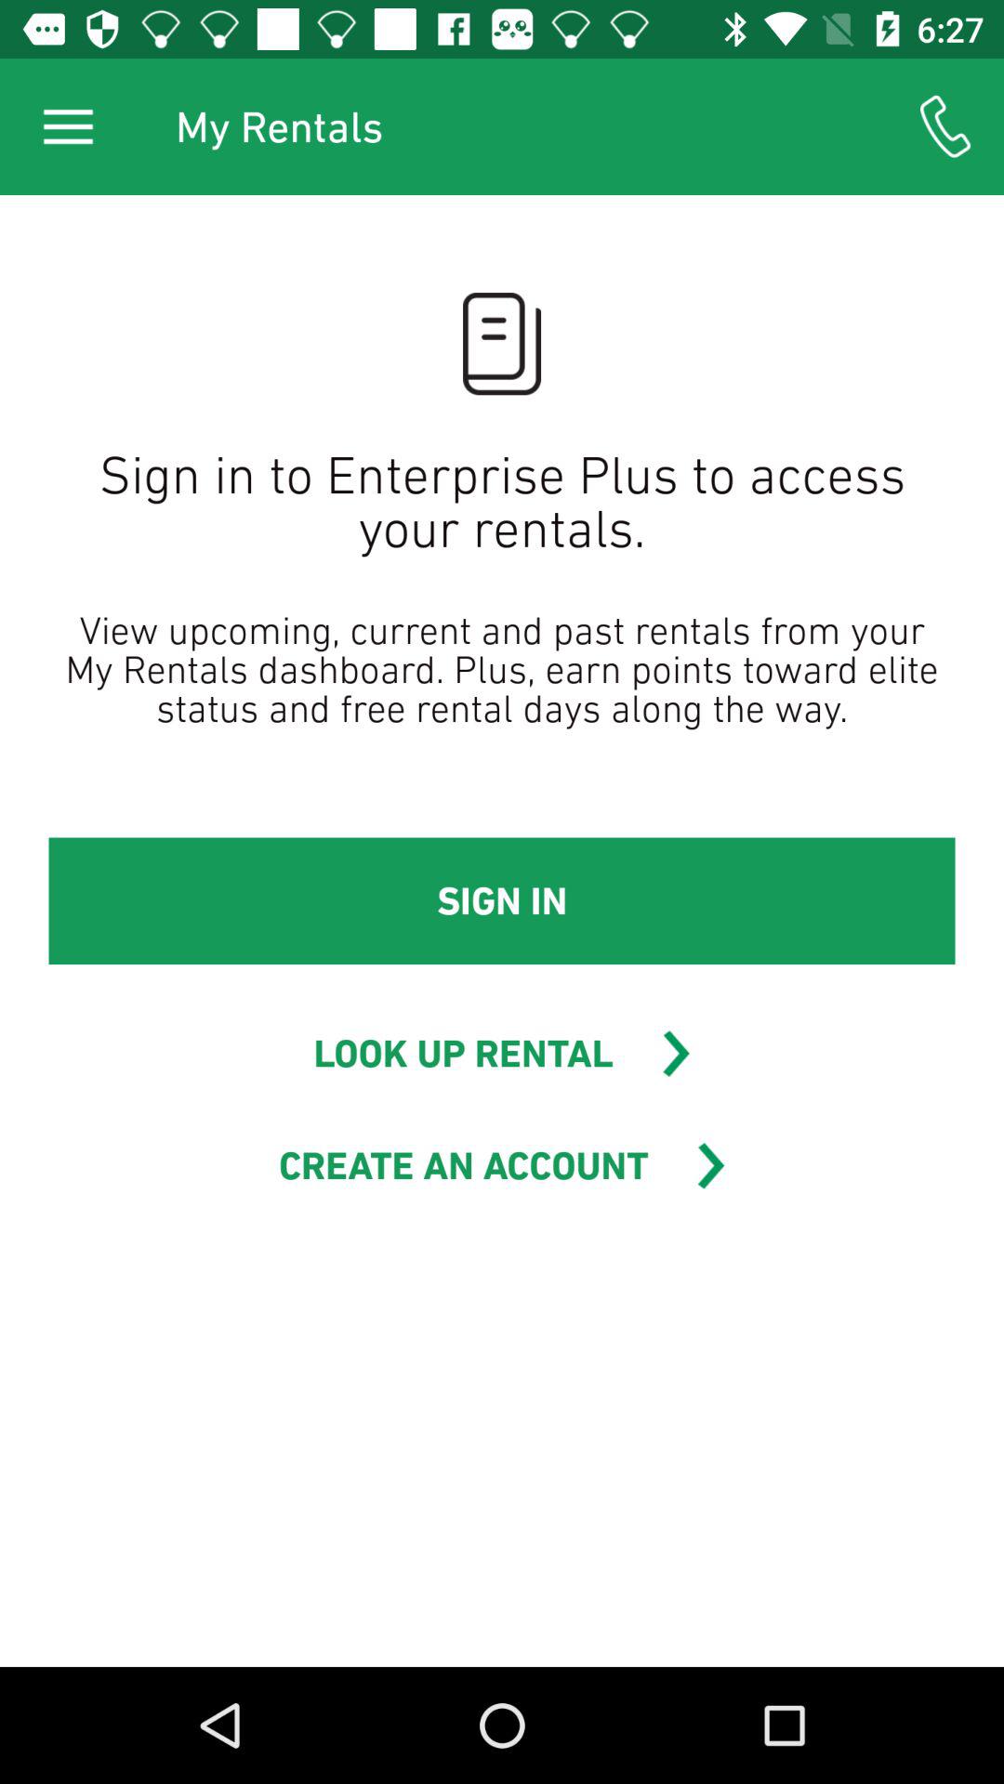 The height and width of the screenshot is (1784, 1004). Describe the element at coordinates (945, 126) in the screenshot. I see `choose icon to the right of my rentals item` at that location.